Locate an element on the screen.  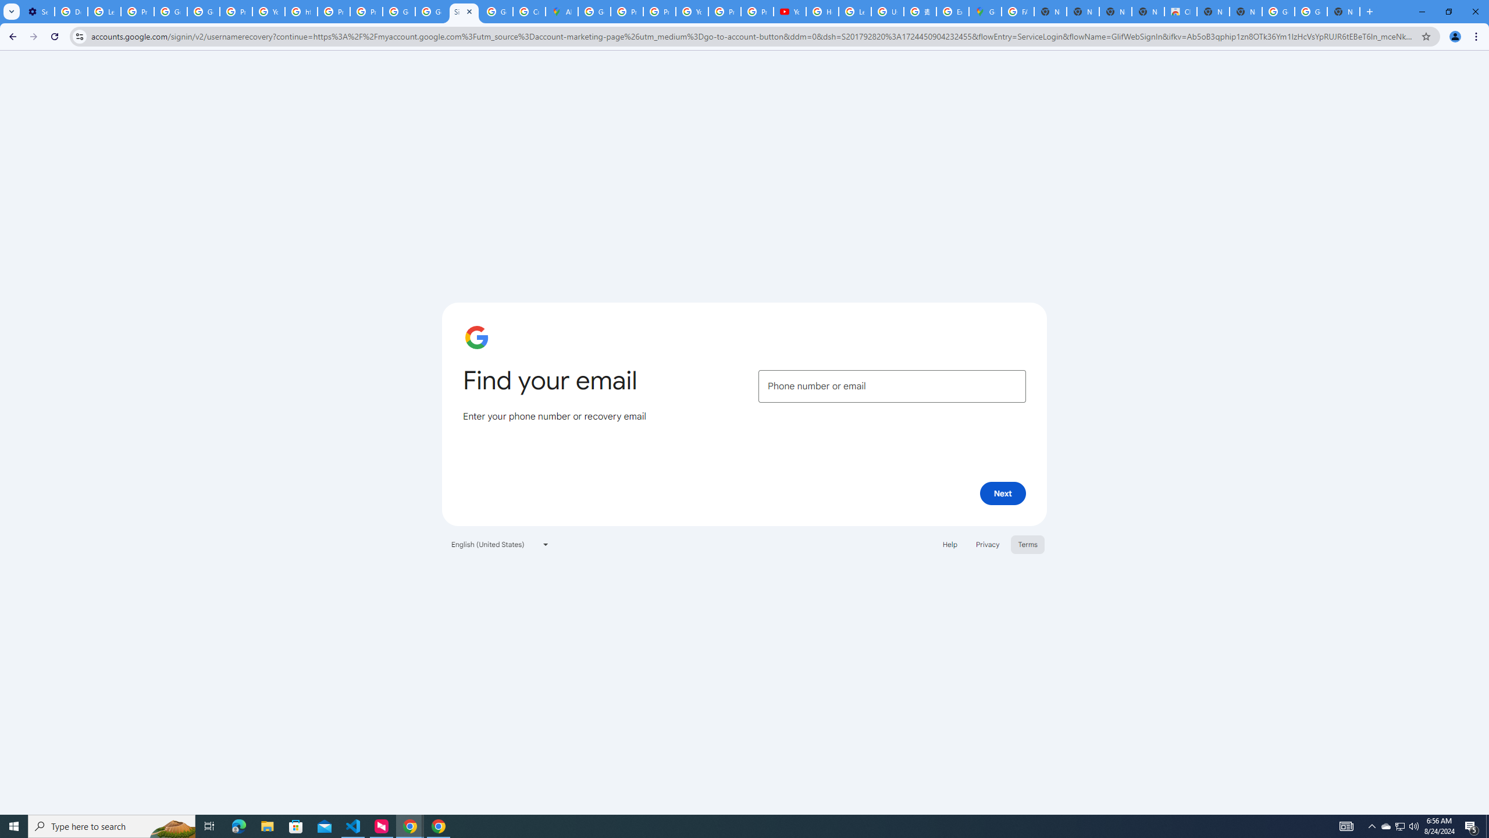
New Tab is located at coordinates (1344, 12).